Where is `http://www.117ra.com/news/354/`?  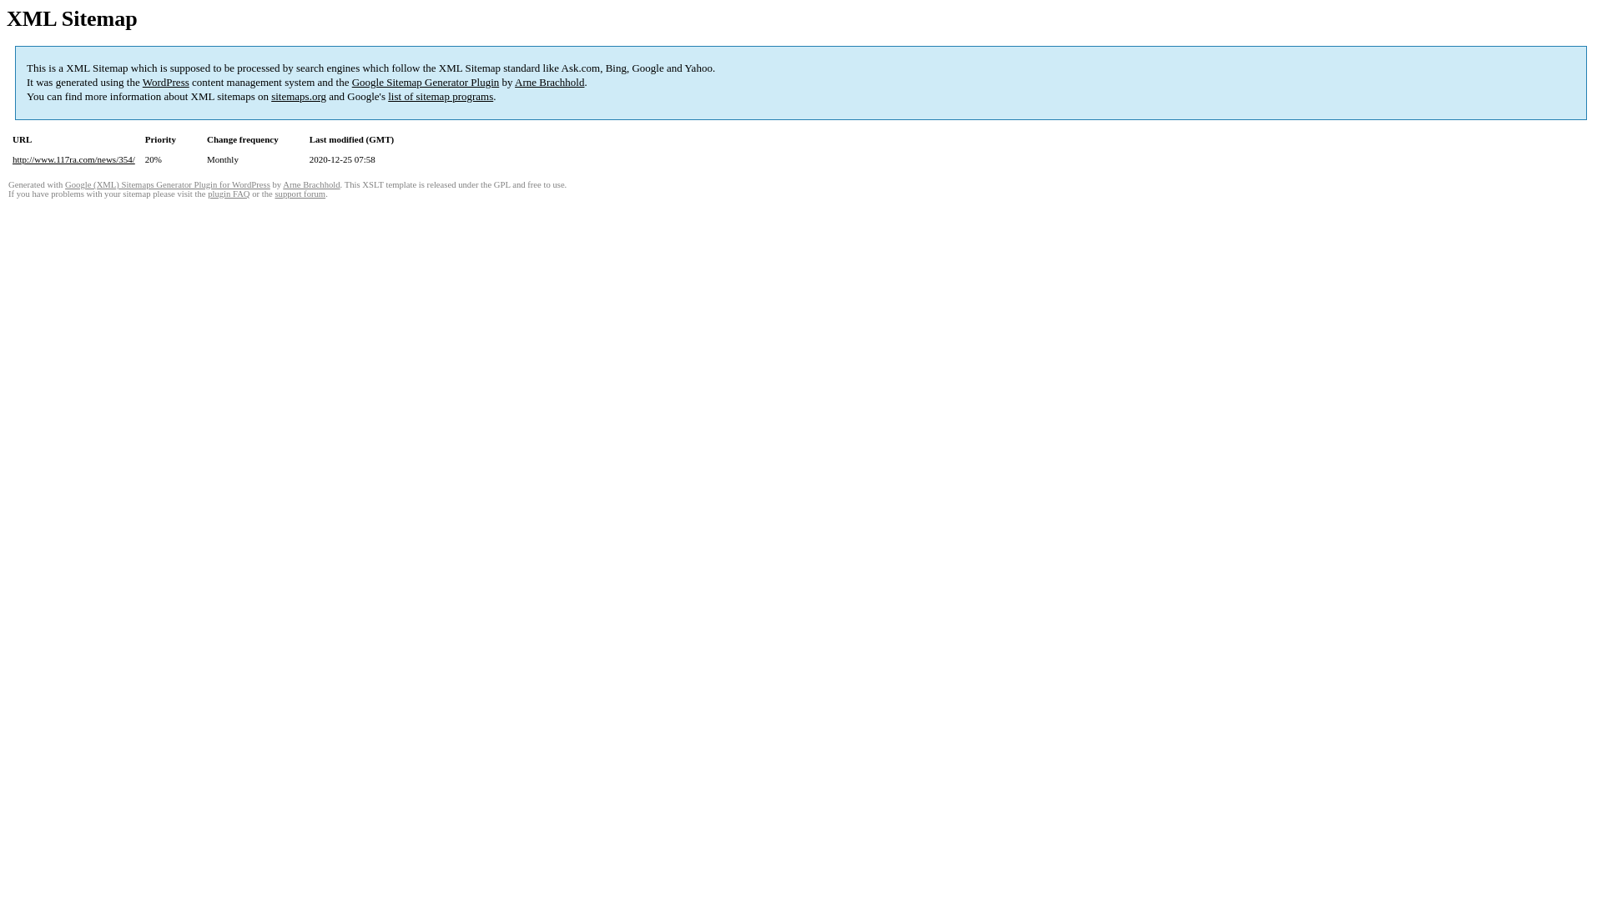 http://www.117ra.com/news/354/ is located at coordinates (73, 159).